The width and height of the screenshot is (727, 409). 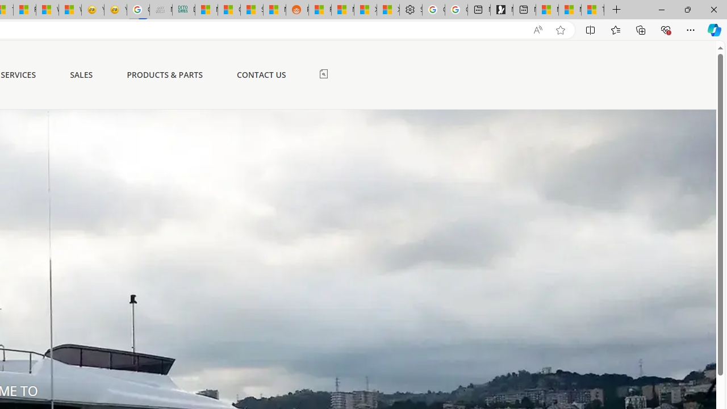 What do you see at coordinates (183, 10) in the screenshot?
I see `DITOGAMES AG Imprint` at bounding box center [183, 10].